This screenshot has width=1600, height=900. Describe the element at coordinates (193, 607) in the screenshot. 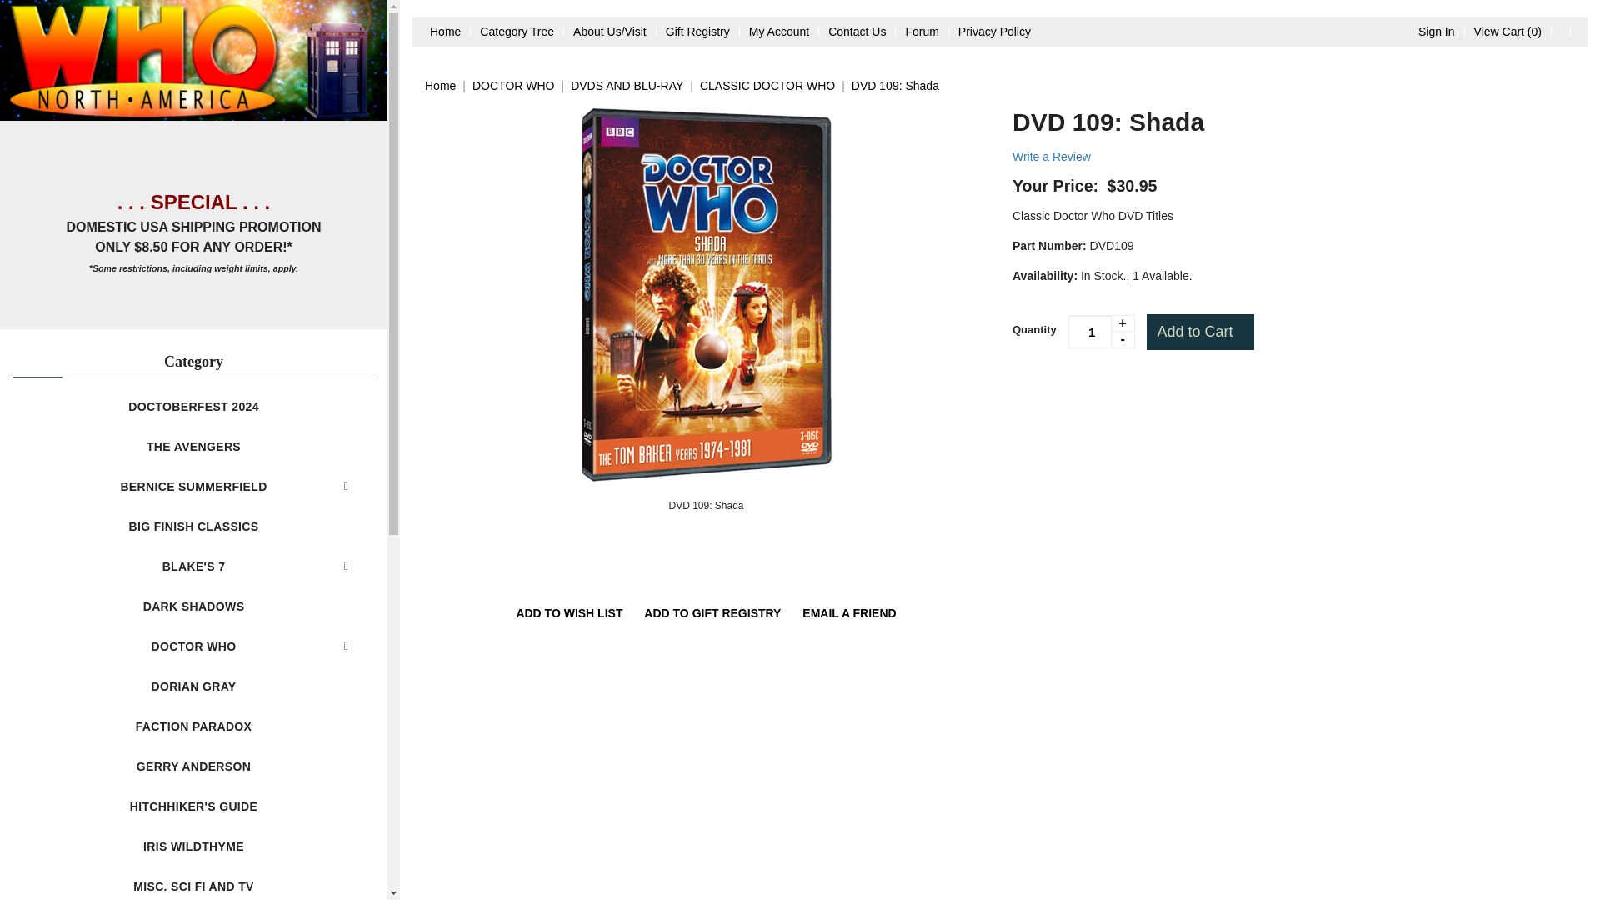

I see `DARK SHADOWS` at that location.